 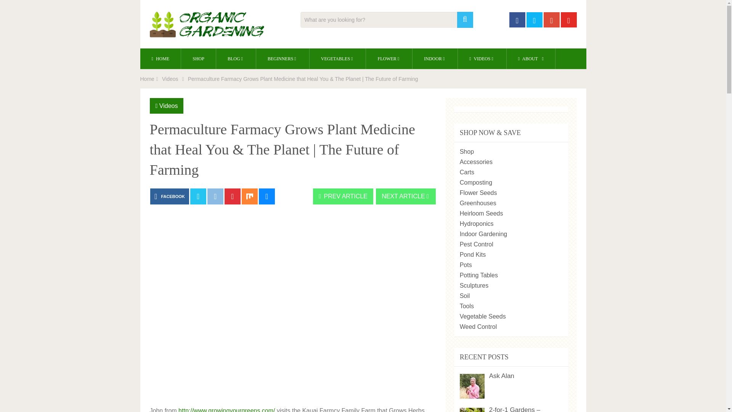 What do you see at coordinates (531, 59) in the screenshot?
I see `ABOUT` at bounding box center [531, 59].